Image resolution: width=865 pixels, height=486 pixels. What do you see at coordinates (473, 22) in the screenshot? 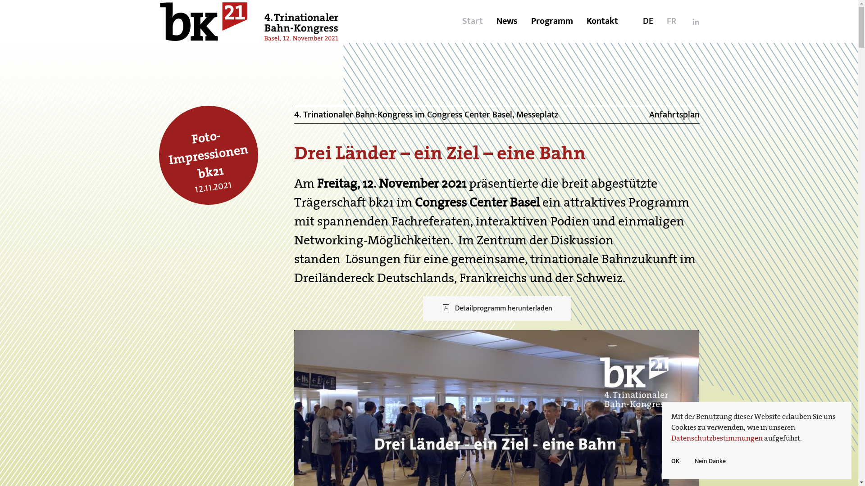
I see `Start` at bounding box center [473, 22].